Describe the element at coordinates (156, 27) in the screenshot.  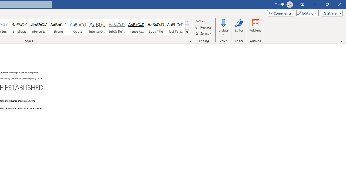
I see `Book Title` at that location.